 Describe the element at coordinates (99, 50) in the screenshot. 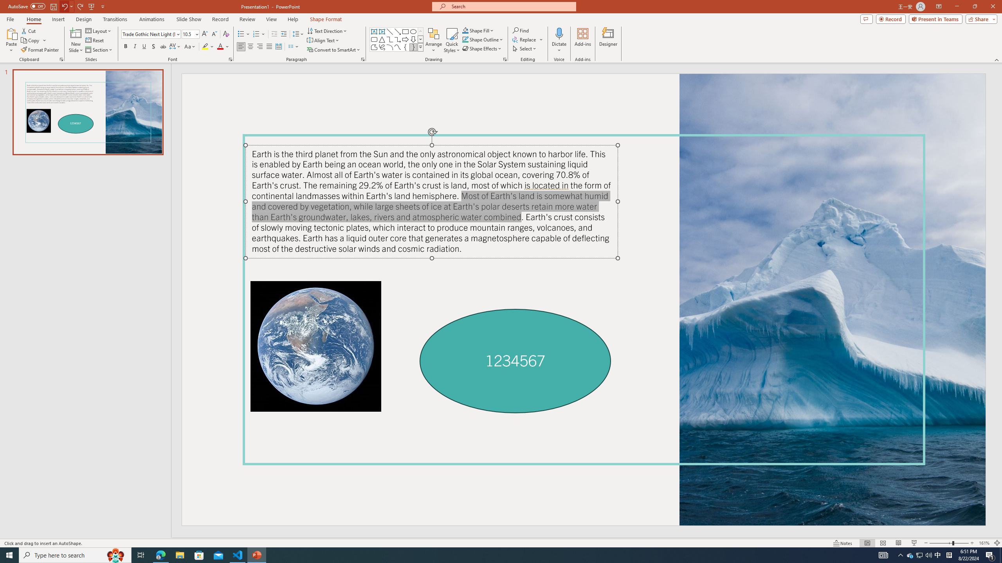

I see `Section` at that location.